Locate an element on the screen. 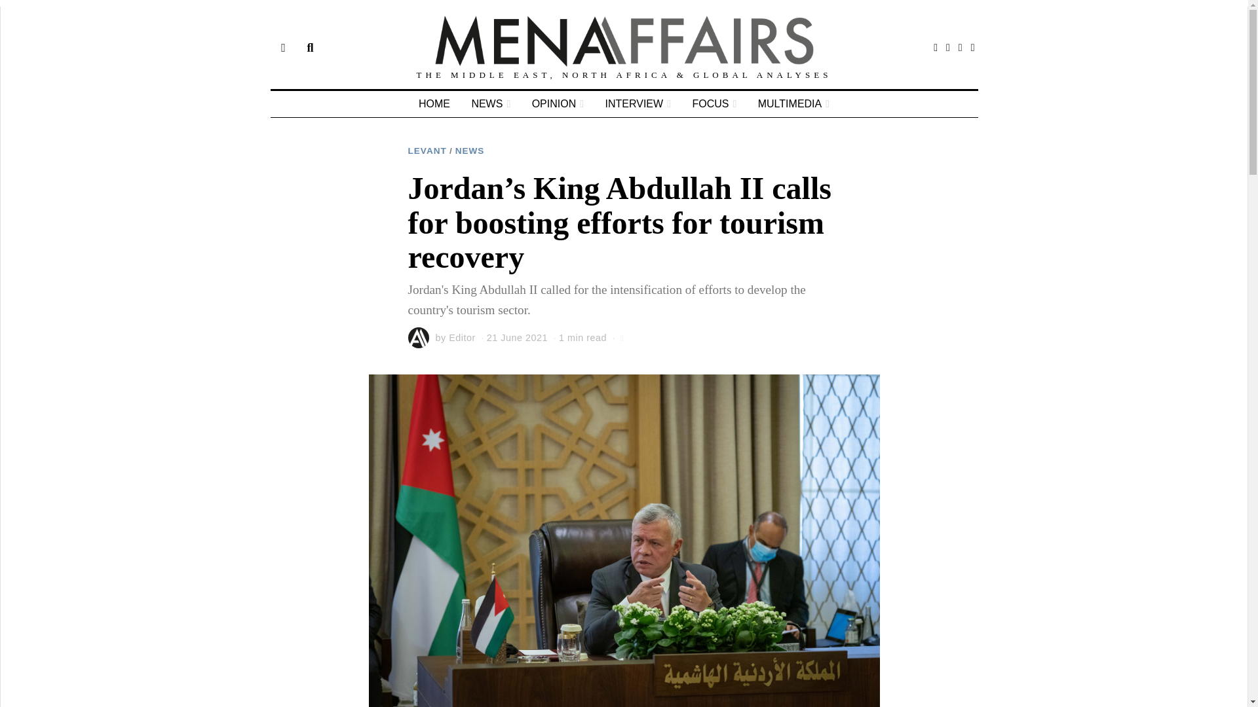 The width and height of the screenshot is (1258, 707). Facebook is located at coordinates (936, 47).